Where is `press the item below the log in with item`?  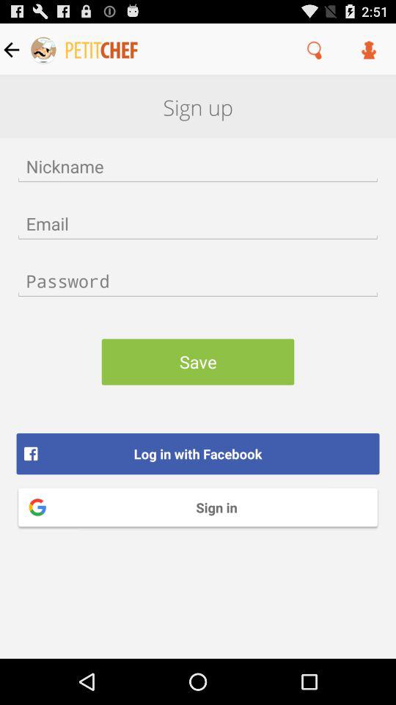 press the item below the log in with item is located at coordinates (198, 507).